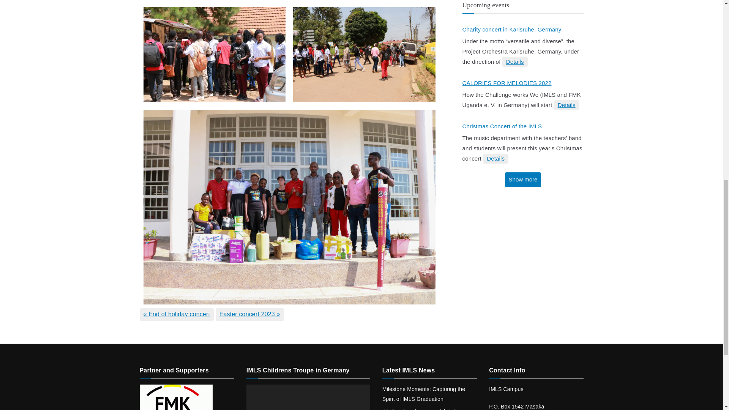  What do you see at coordinates (495, 159) in the screenshot?
I see `Continue reading Christmas Concert of the IMLS` at bounding box center [495, 159].